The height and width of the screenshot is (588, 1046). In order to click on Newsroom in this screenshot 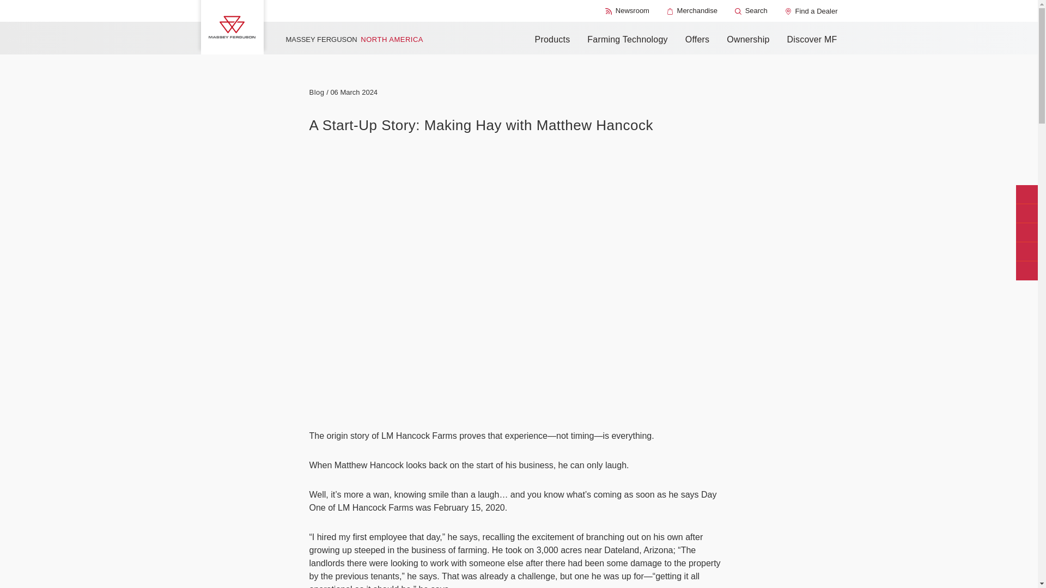, I will do `click(628, 11)`.